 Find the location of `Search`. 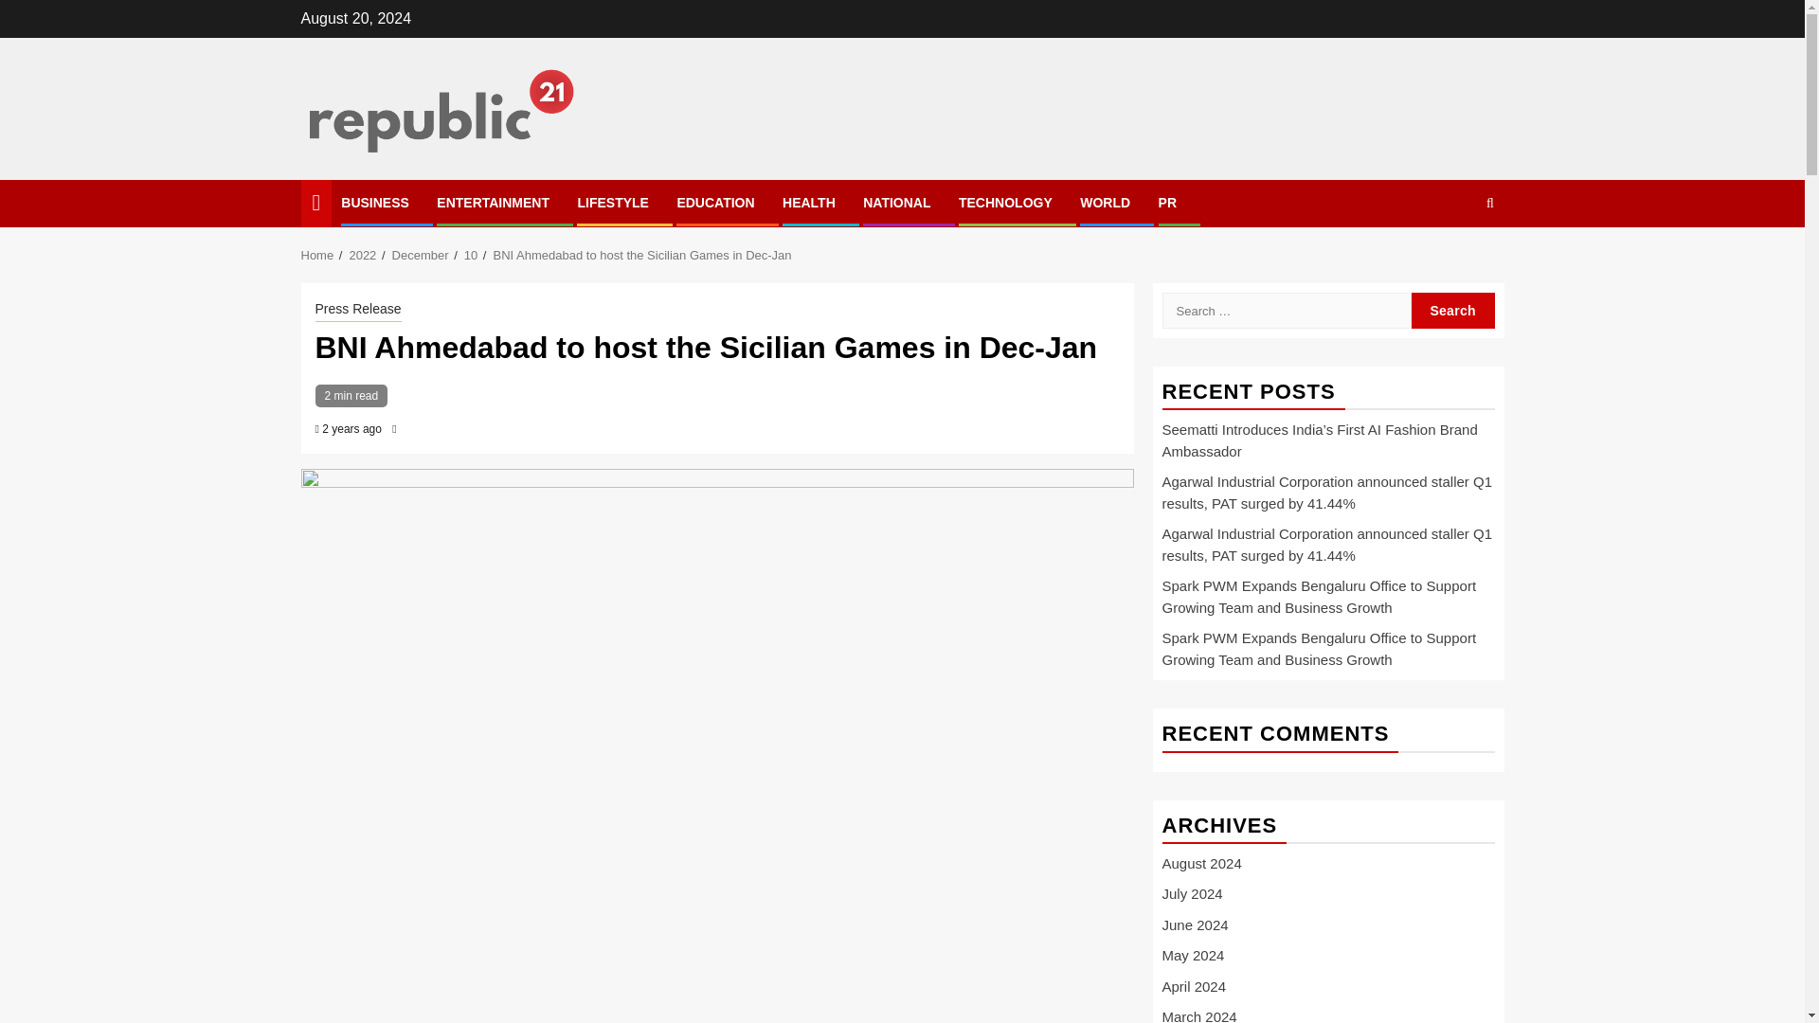

Search is located at coordinates (1453, 261).